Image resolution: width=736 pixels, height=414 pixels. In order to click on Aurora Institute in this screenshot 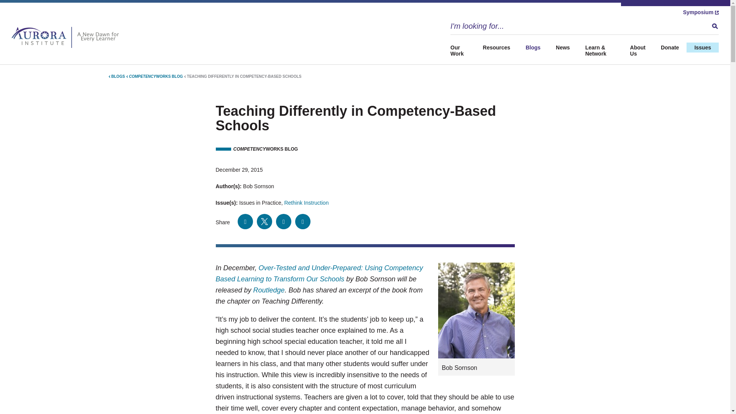, I will do `click(67, 38)`.